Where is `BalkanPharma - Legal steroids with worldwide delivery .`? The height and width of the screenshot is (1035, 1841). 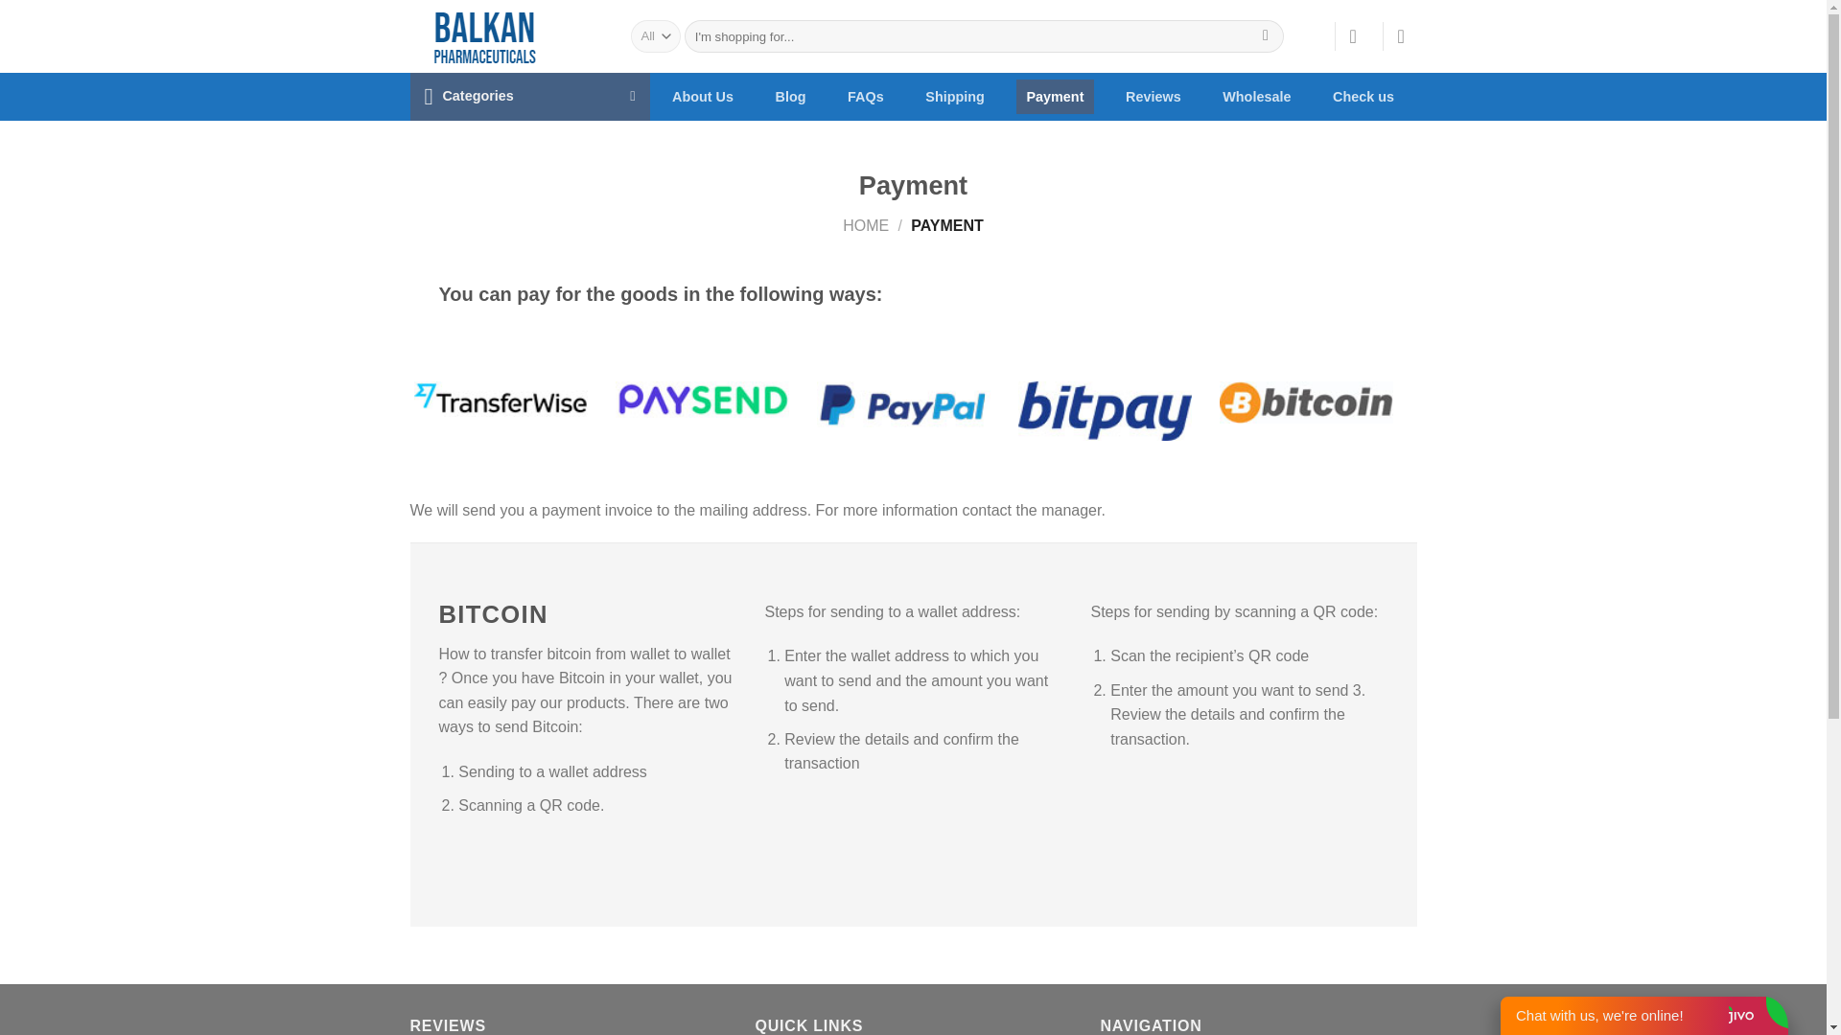 BalkanPharma - Legal steroids with worldwide delivery . is located at coordinates (506, 36).